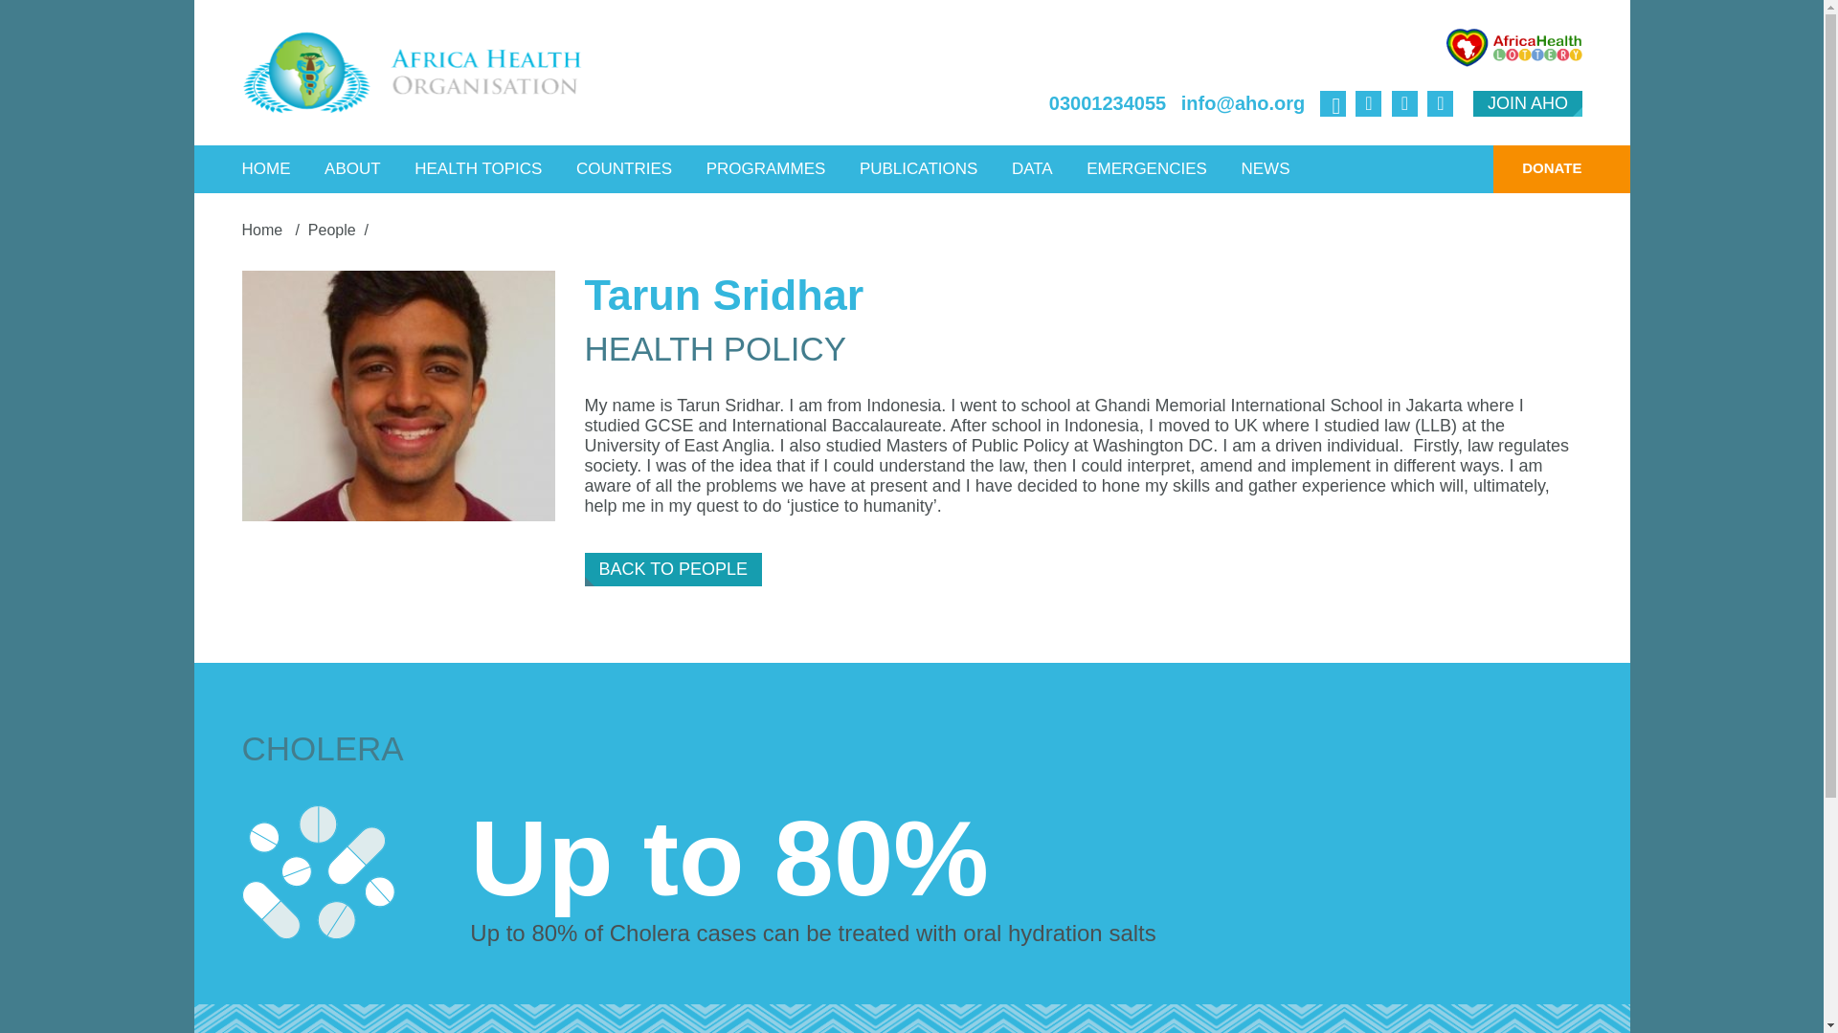  What do you see at coordinates (1264, 168) in the screenshot?
I see `NEWS` at bounding box center [1264, 168].